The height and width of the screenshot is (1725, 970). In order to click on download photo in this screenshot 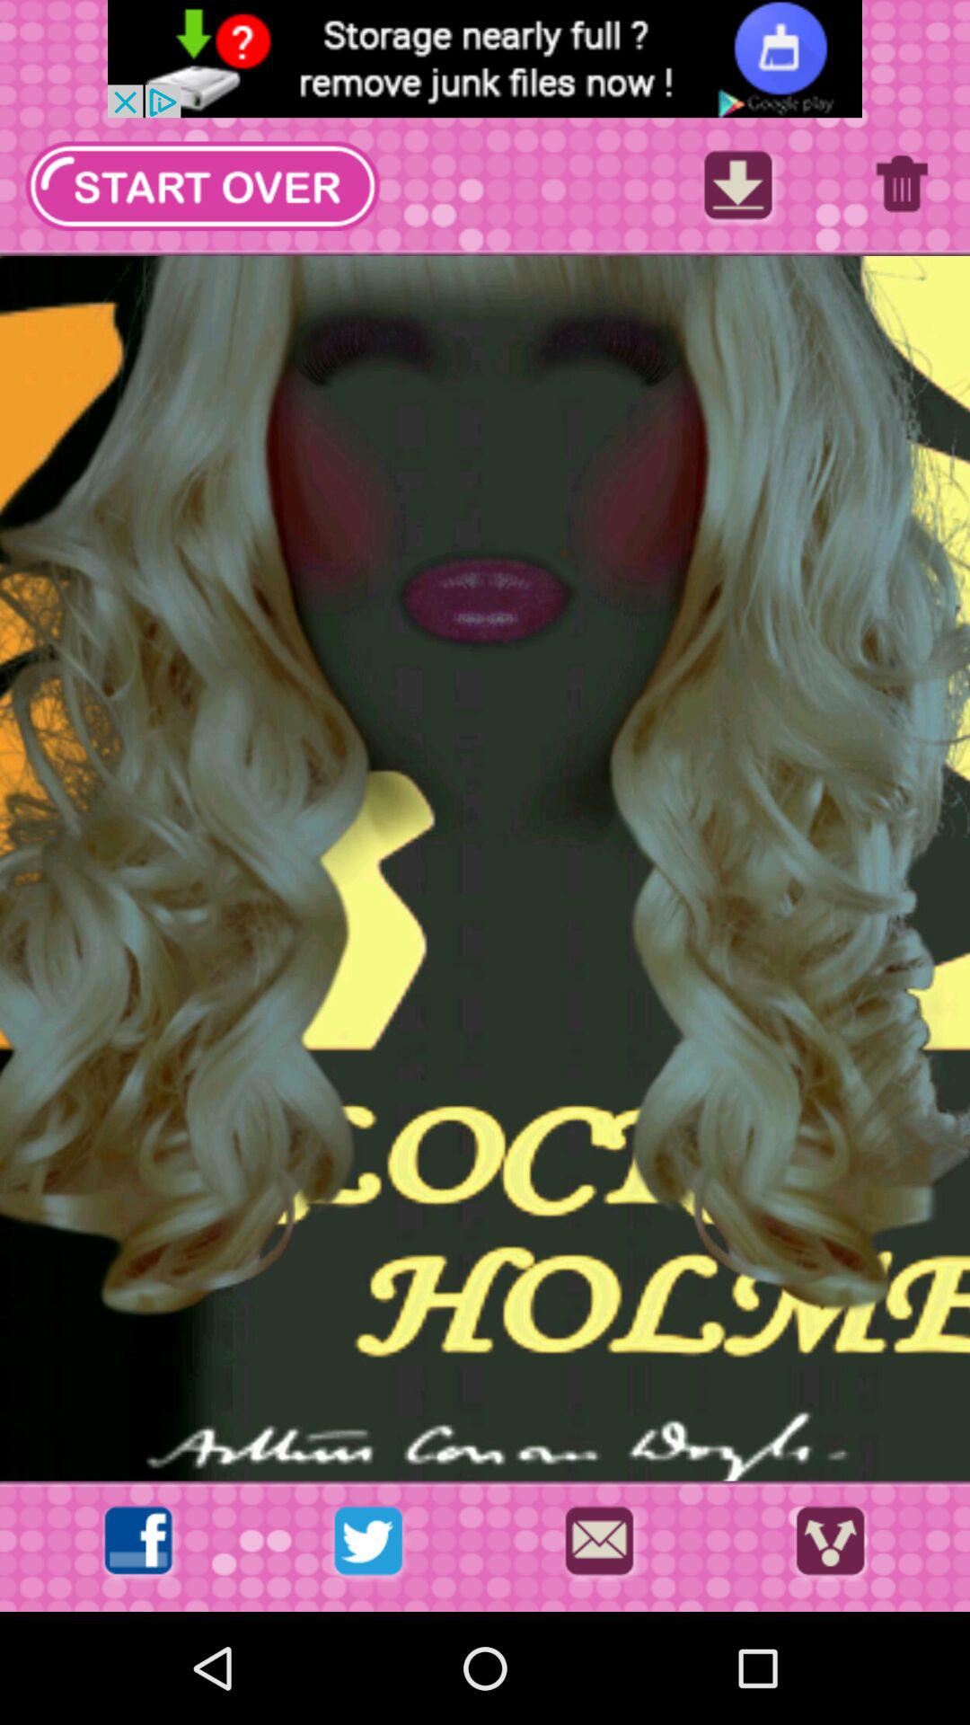, I will do `click(738, 190)`.